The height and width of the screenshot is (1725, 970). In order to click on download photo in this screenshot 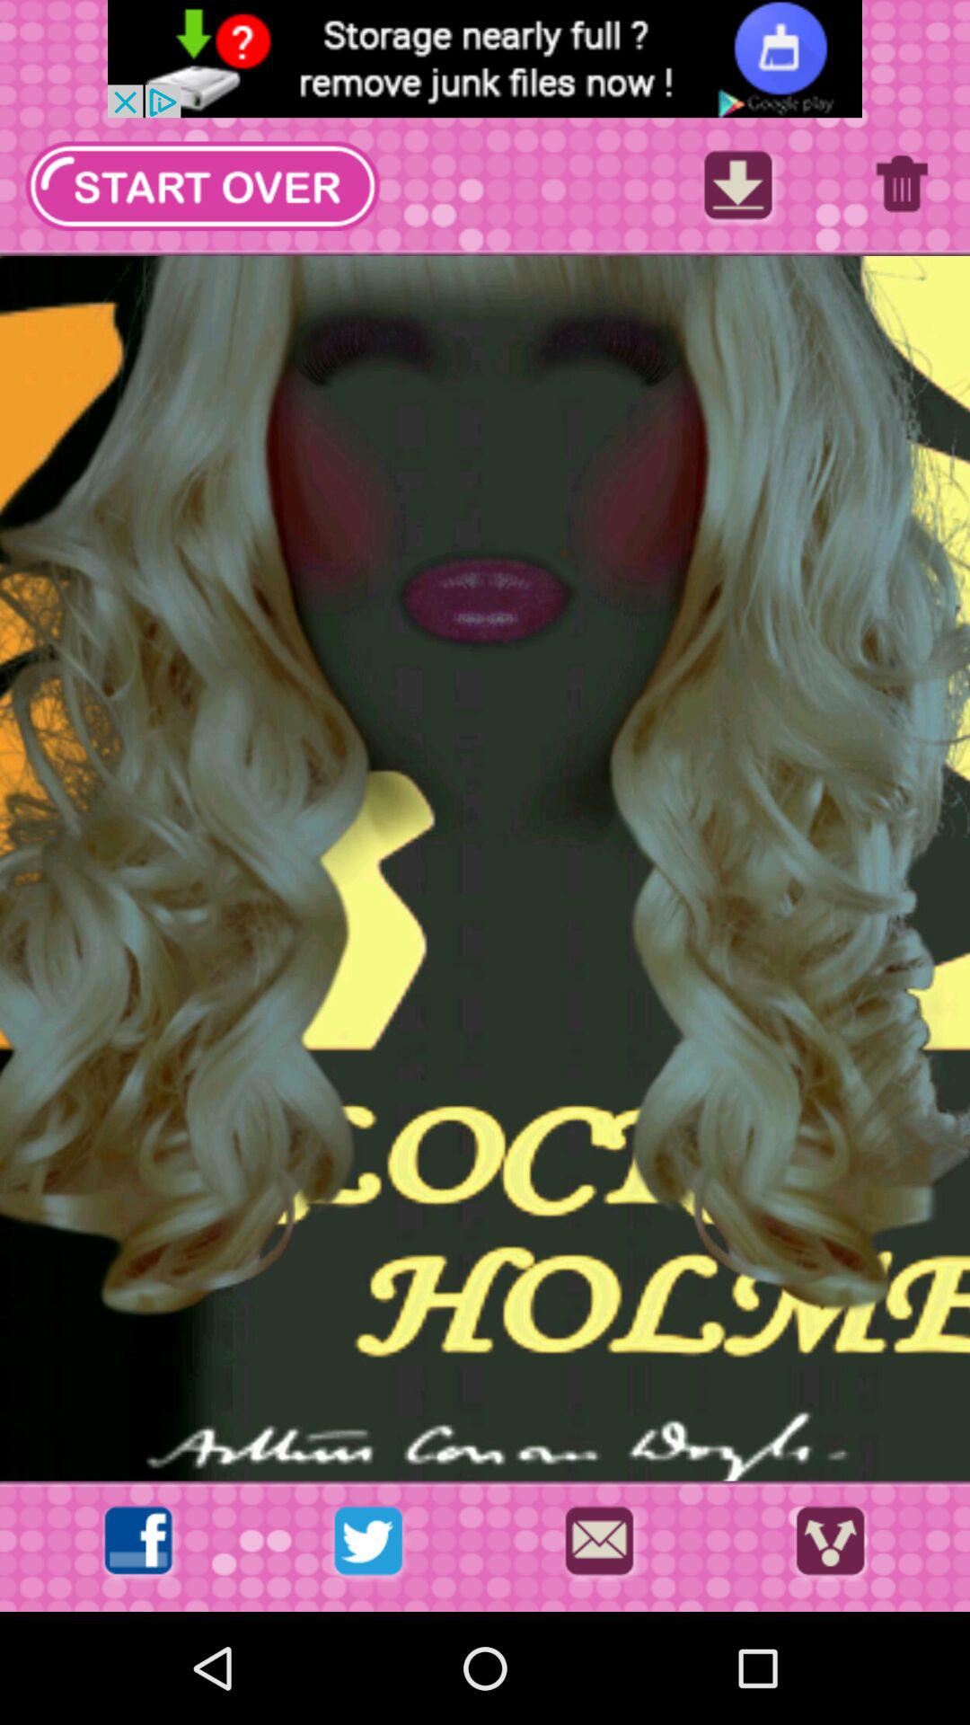, I will do `click(738, 190)`.